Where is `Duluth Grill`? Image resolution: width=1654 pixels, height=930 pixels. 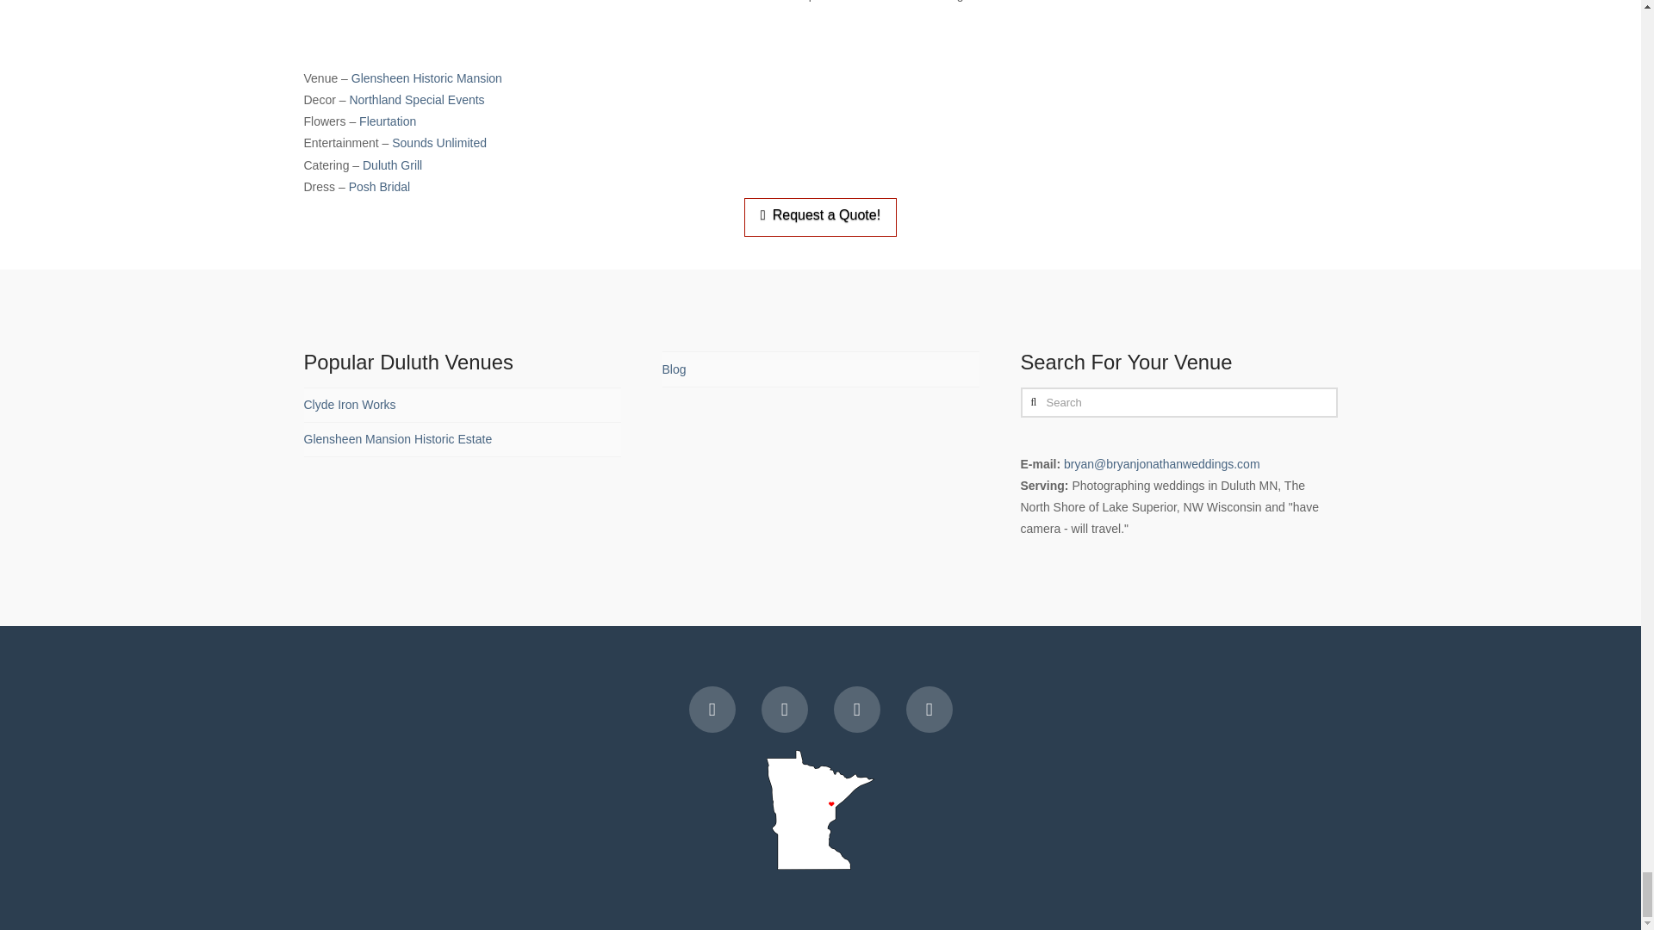
Duluth Grill is located at coordinates (391, 164).